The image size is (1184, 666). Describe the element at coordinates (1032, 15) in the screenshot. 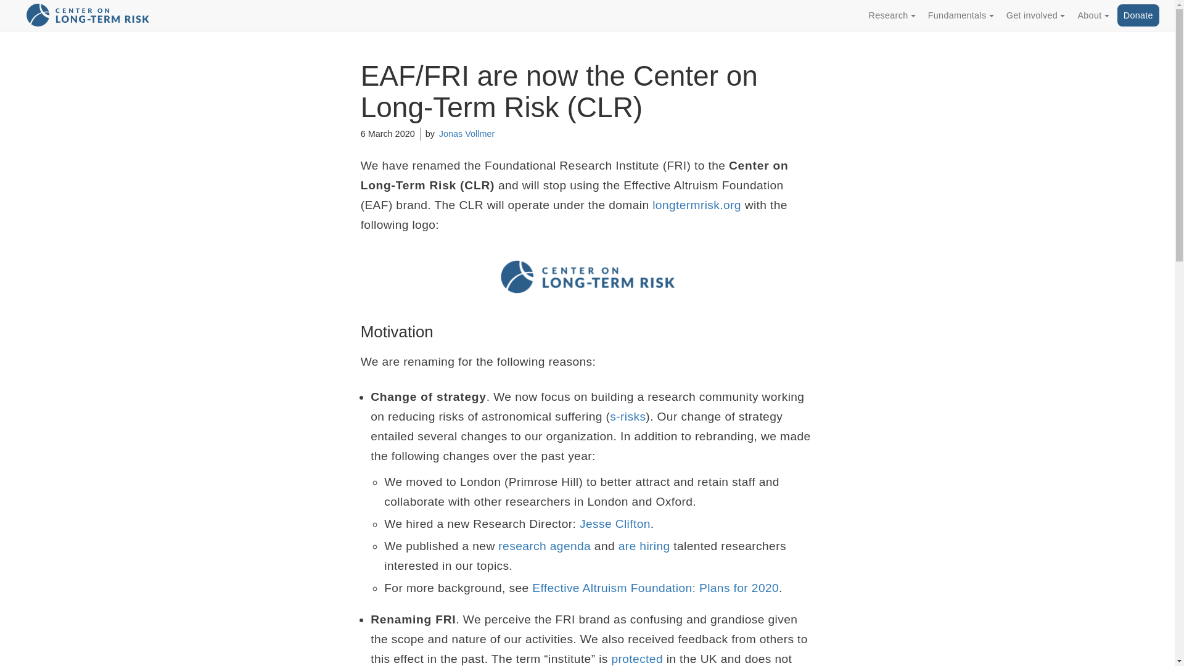

I see `Get involved` at that location.